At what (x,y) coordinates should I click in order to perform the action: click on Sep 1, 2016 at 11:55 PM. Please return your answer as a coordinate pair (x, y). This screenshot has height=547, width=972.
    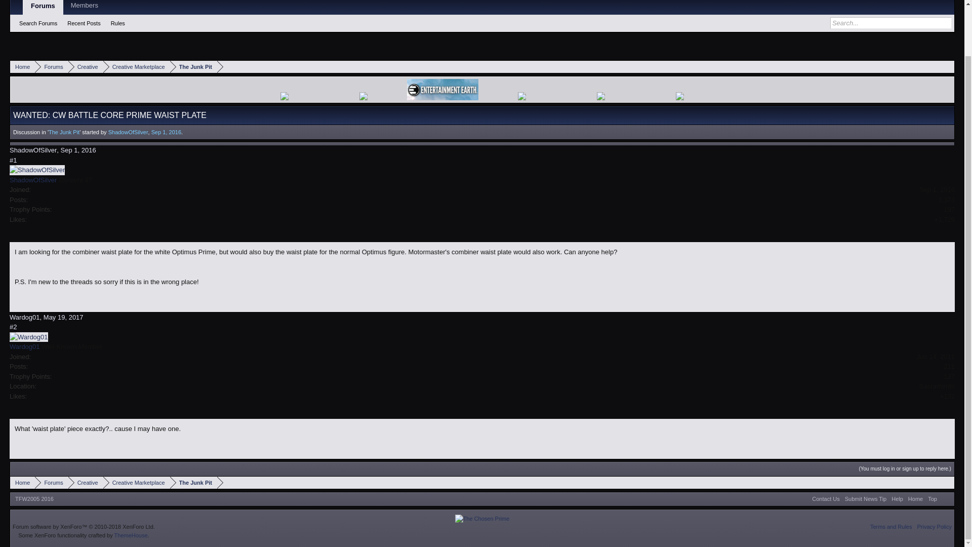
    Looking at the image, I should click on (166, 132).